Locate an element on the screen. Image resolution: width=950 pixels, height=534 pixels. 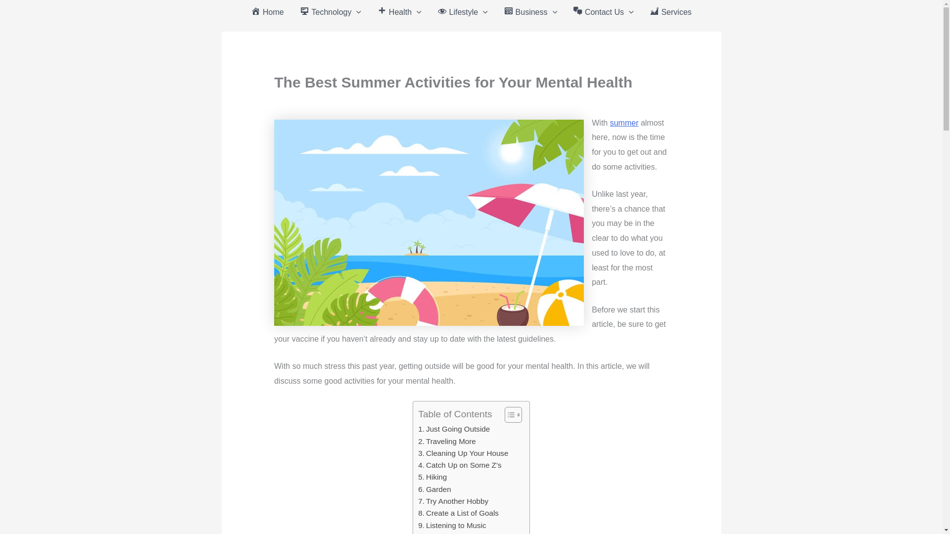
Technology is located at coordinates (331, 12).